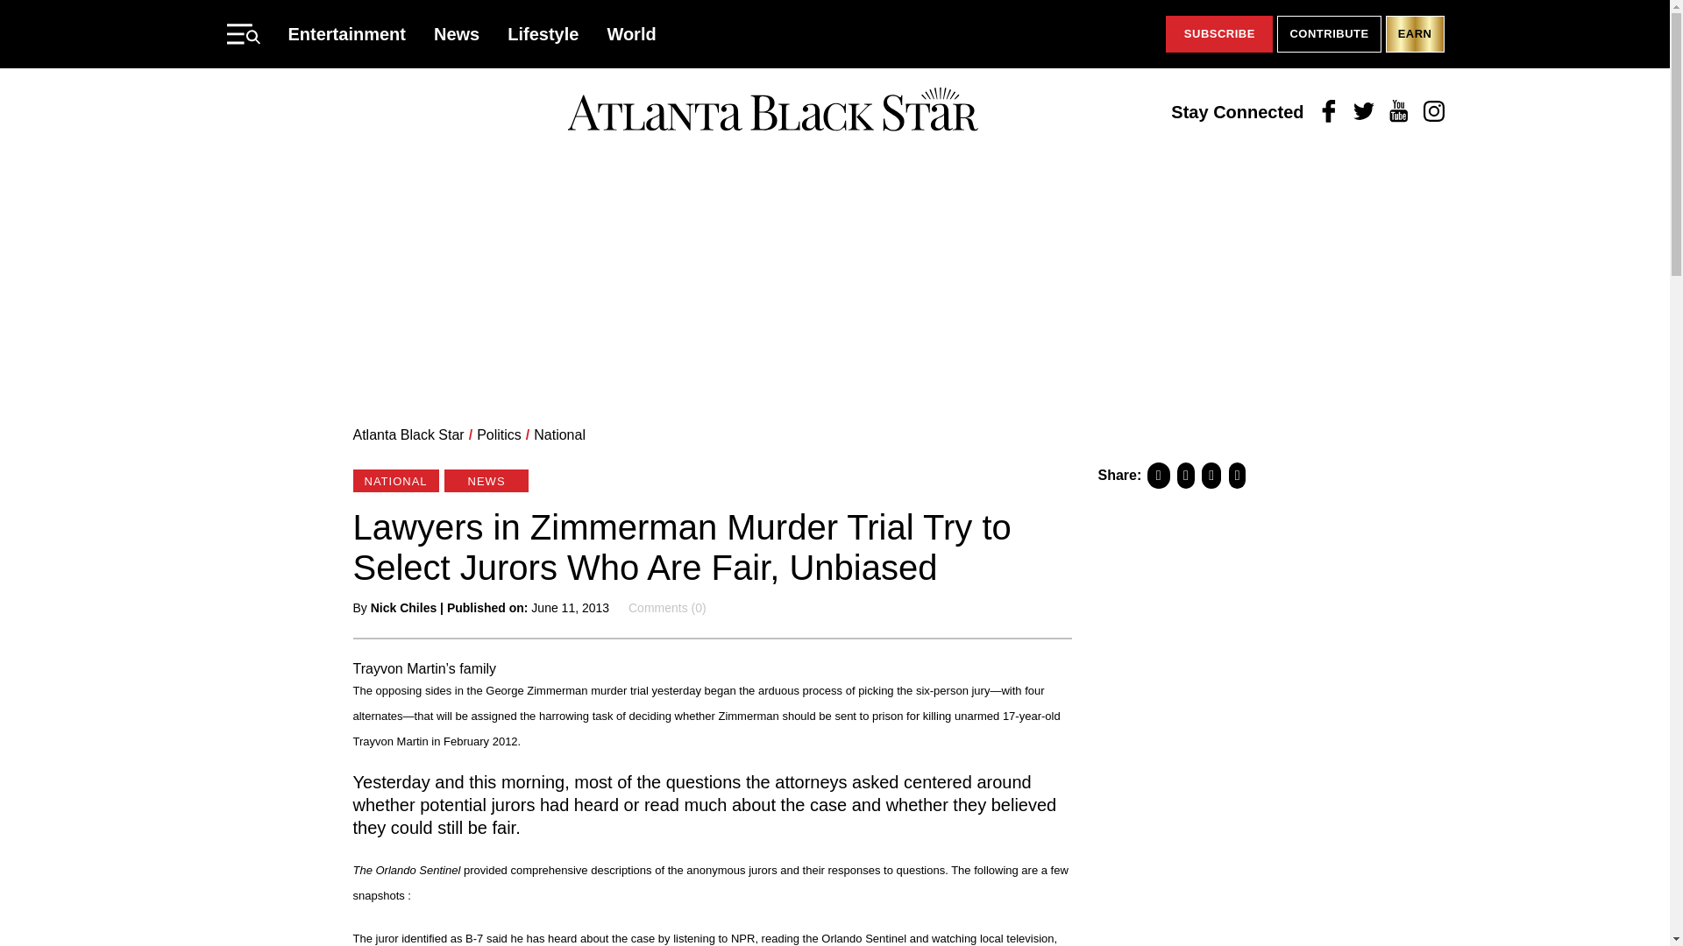 The image size is (1683, 946). Describe the element at coordinates (499, 434) in the screenshot. I see `Politics` at that location.